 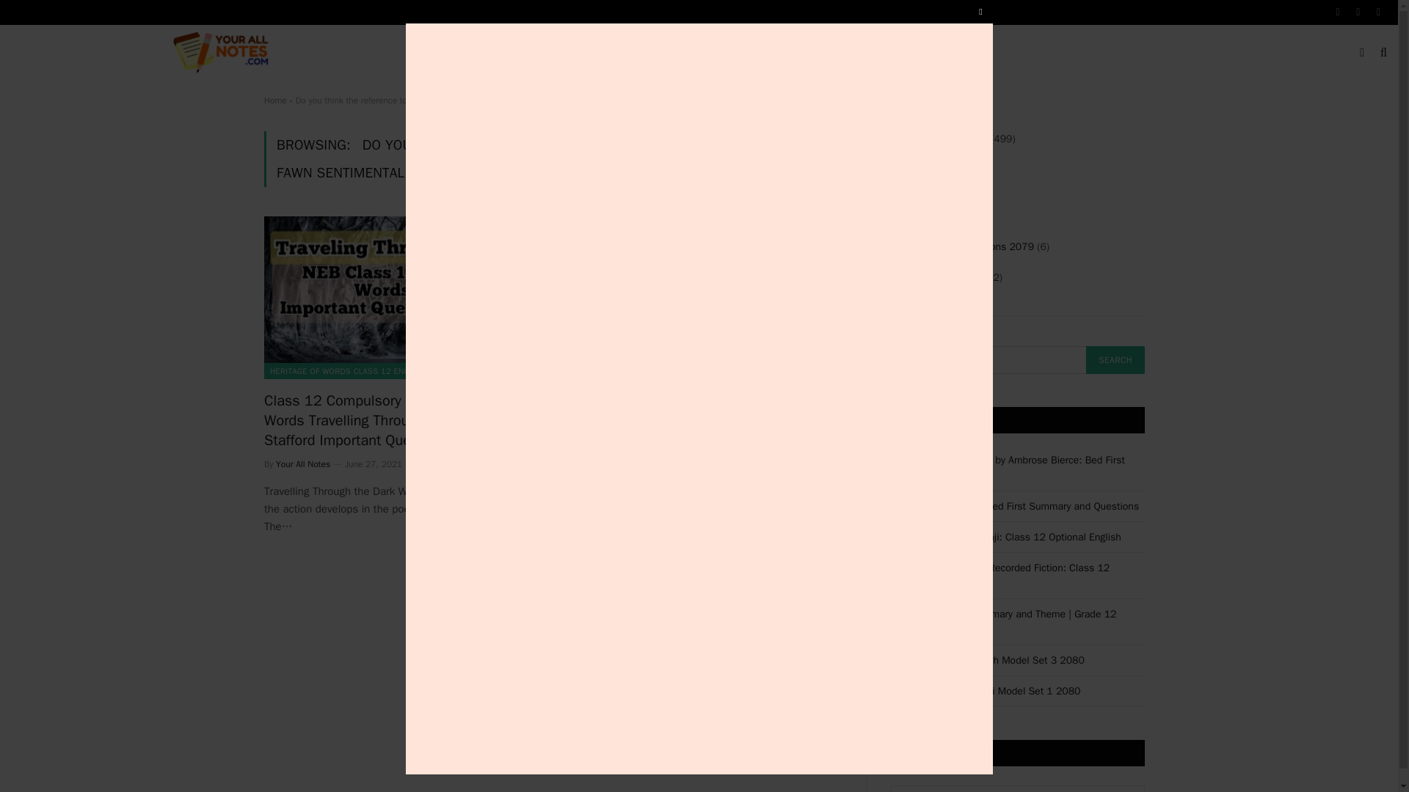 What do you see at coordinates (798, 53) in the screenshot?
I see `Routine` at bounding box center [798, 53].